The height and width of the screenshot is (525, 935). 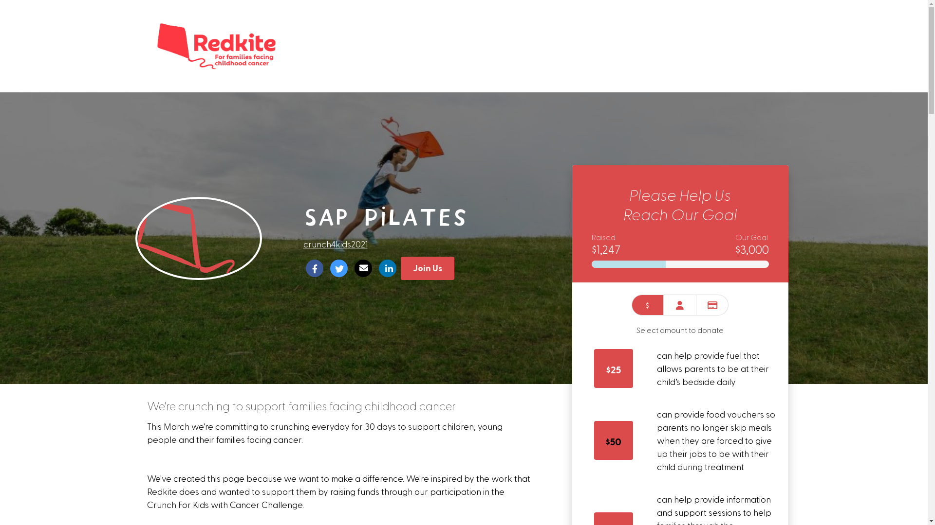 What do you see at coordinates (648, 305) in the screenshot?
I see `$` at bounding box center [648, 305].